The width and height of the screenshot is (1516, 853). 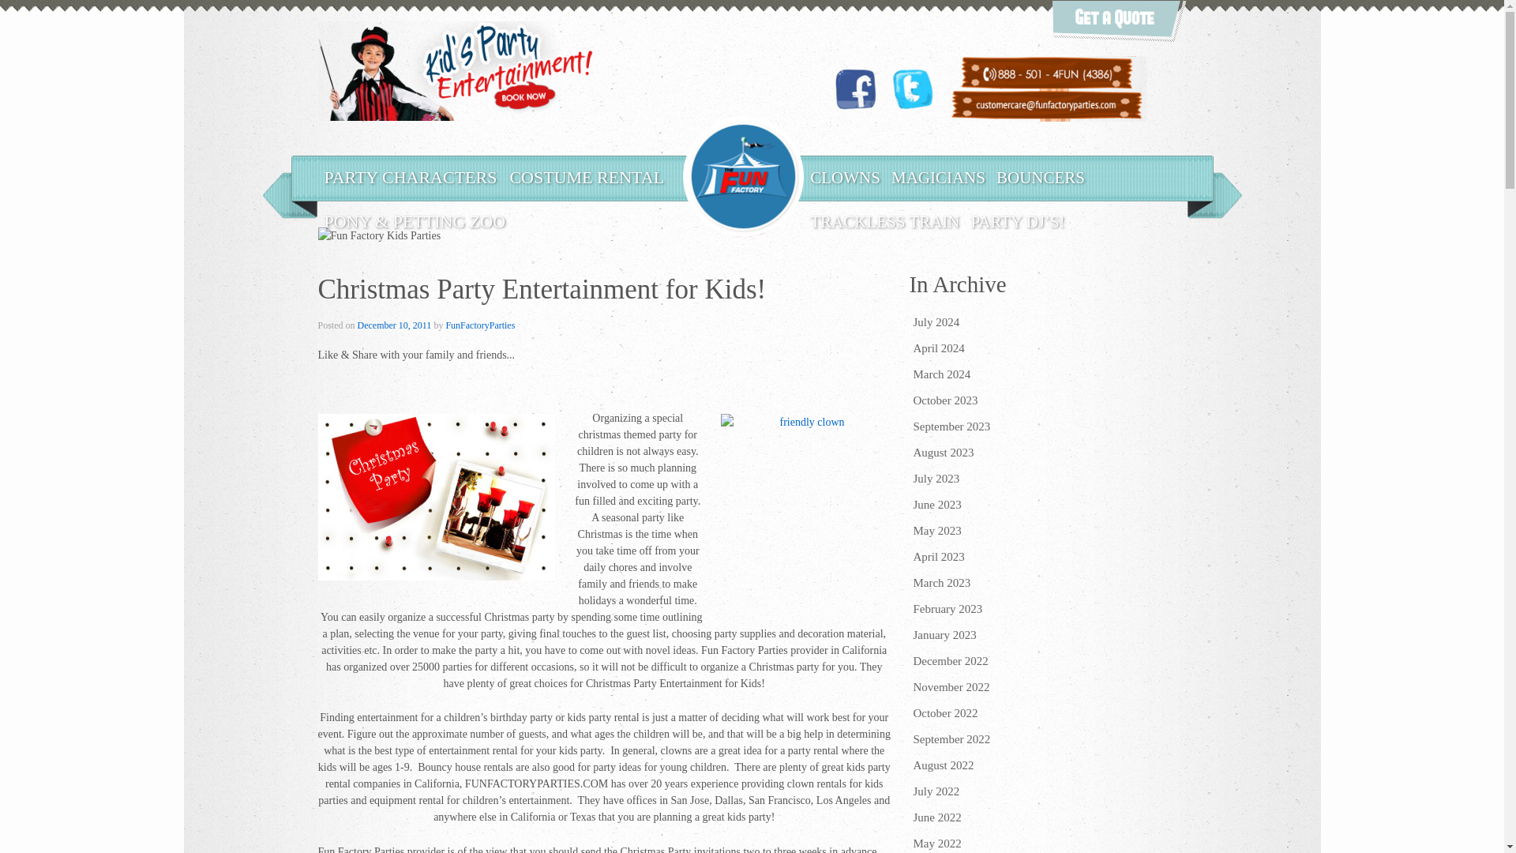 I want to click on Christmas Party Entertainment for Kids!, so click(x=395, y=325).